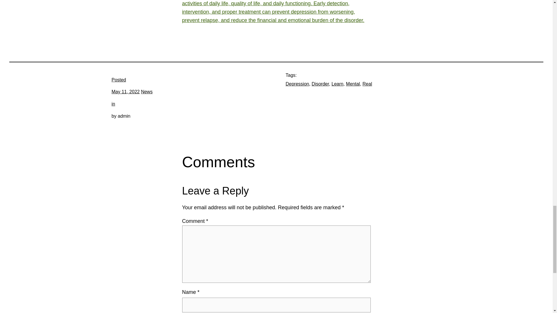  Describe the element at coordinates (320, 84) in the screenshot. I see `Disorder` at that location.